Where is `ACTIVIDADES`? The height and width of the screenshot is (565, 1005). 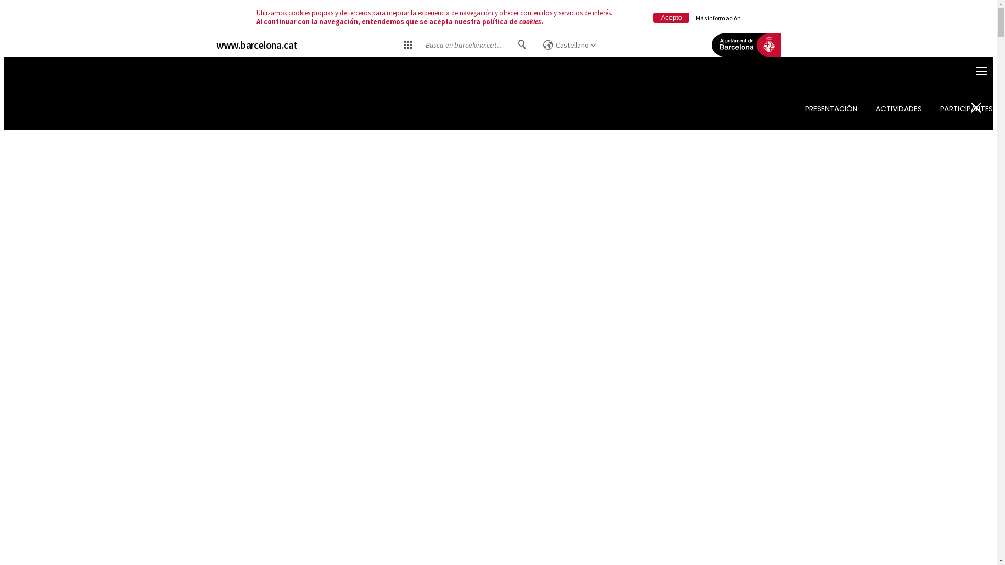
ACTIVIDADES is located at coordinates (899, 109).